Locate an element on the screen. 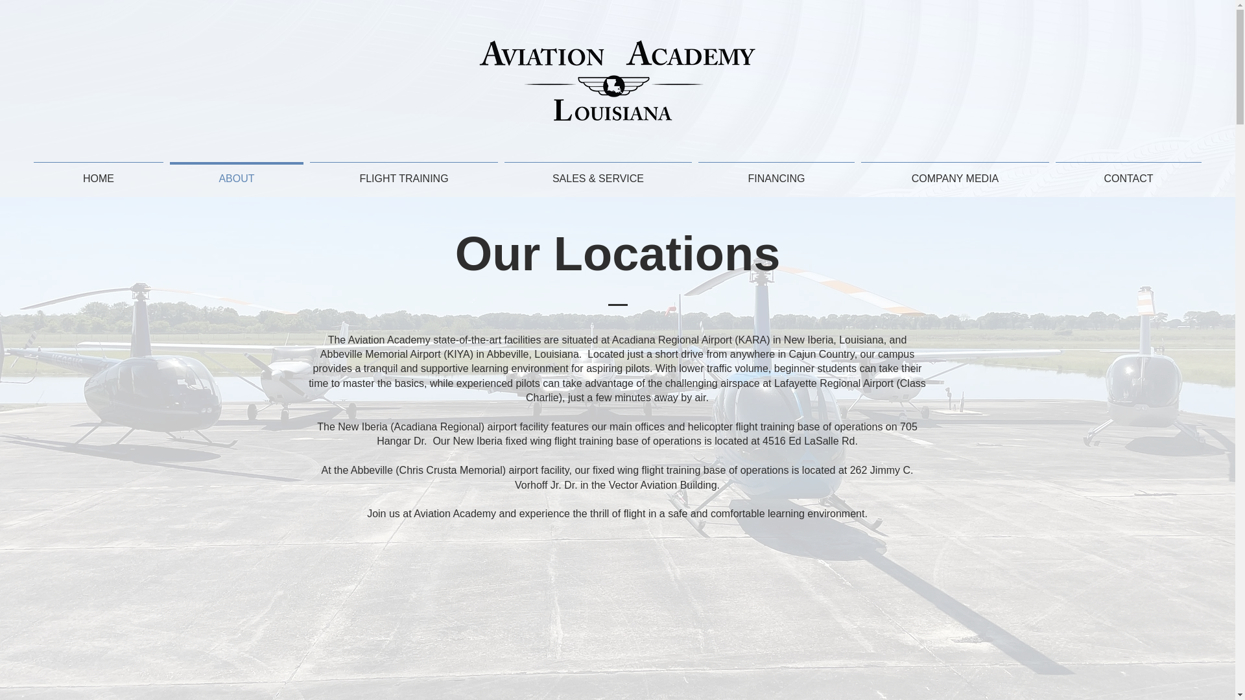  FLIGHT TRAINING is located at coordinates (403, 172).